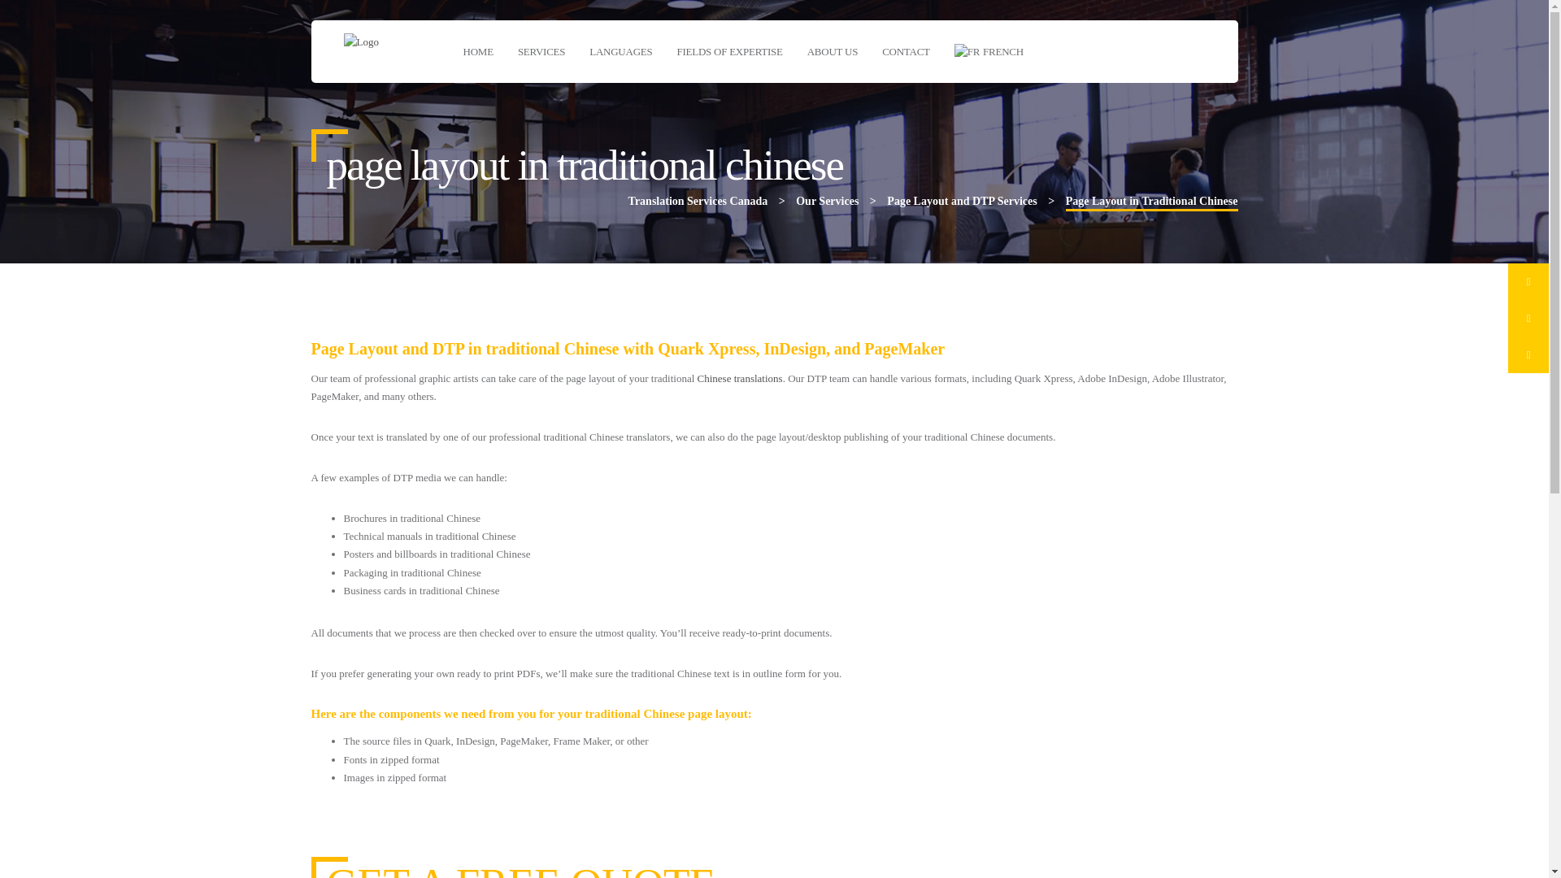  Describe the element at coordinates (698, 200) in the screenshot. I see `Go to Translation Services Canada.` at that location.